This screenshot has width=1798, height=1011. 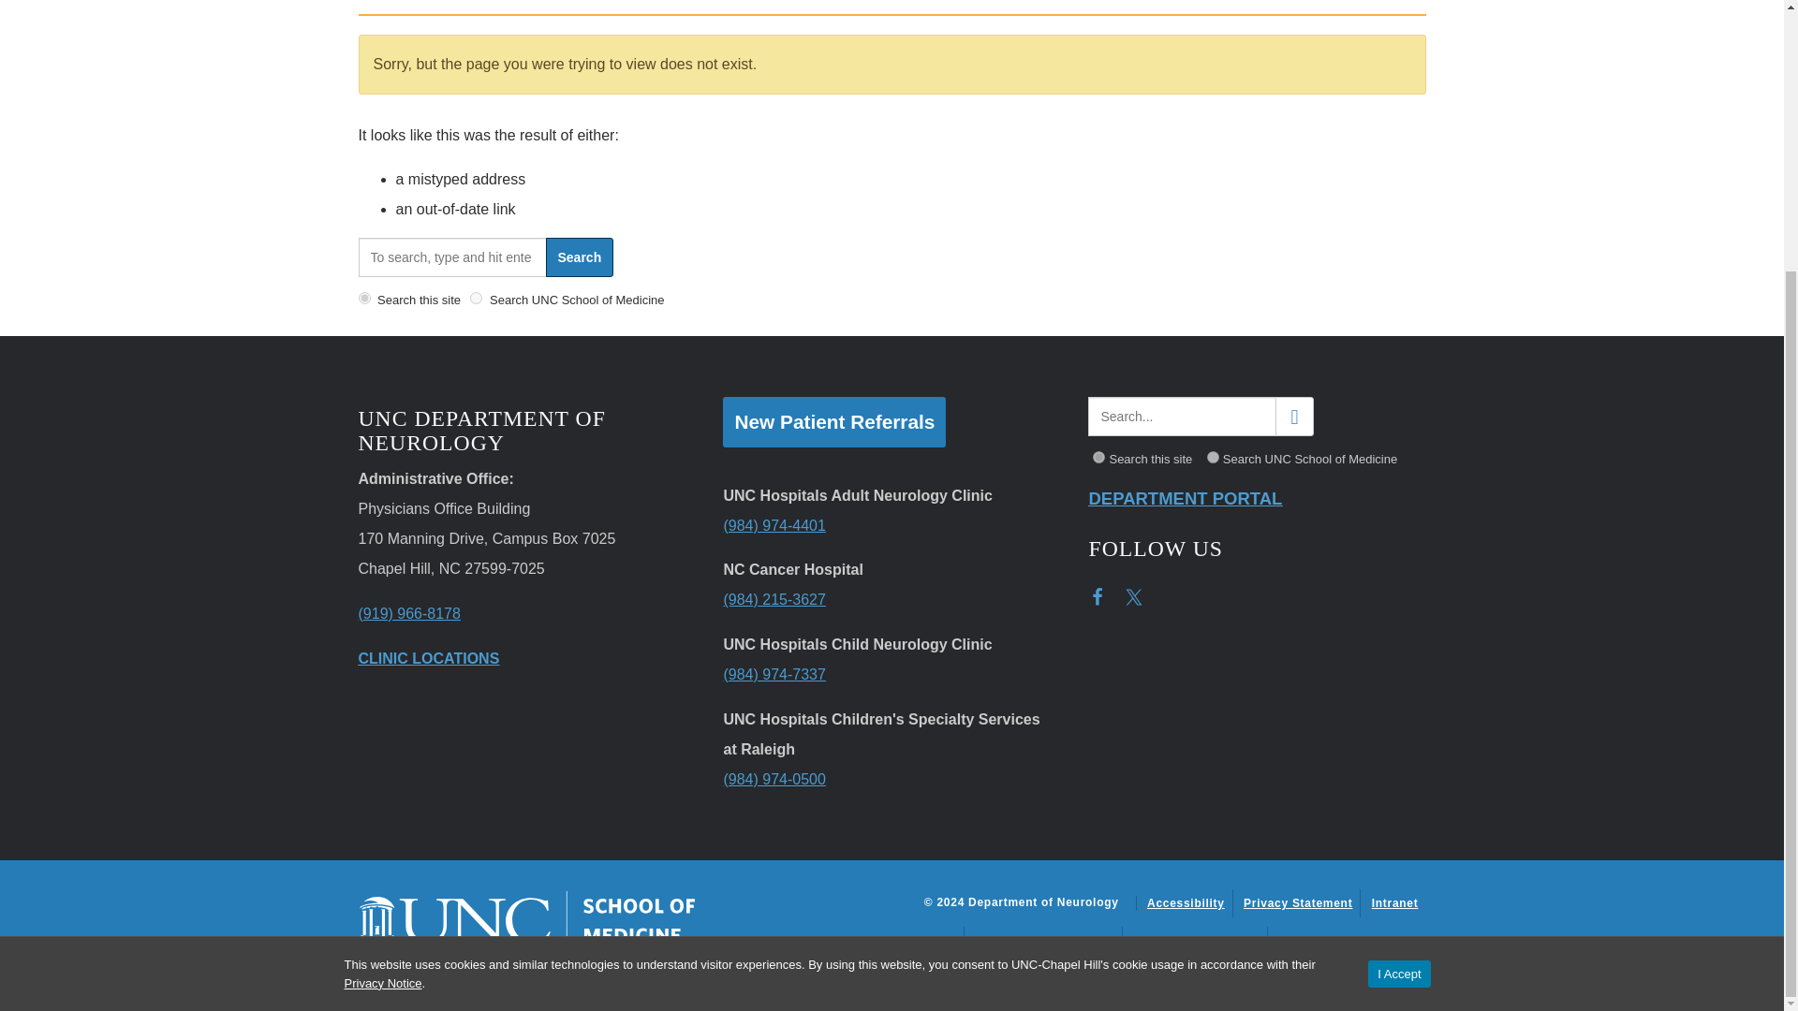 I want to click on Privacy Notice, so click(x=384, y=622).